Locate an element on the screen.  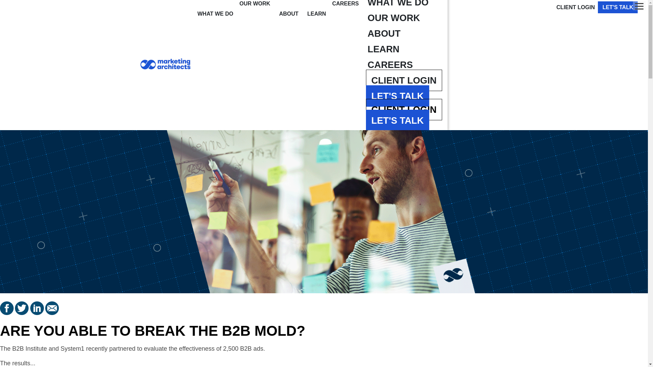
OUR WORK is located at coordinates (255, 4).